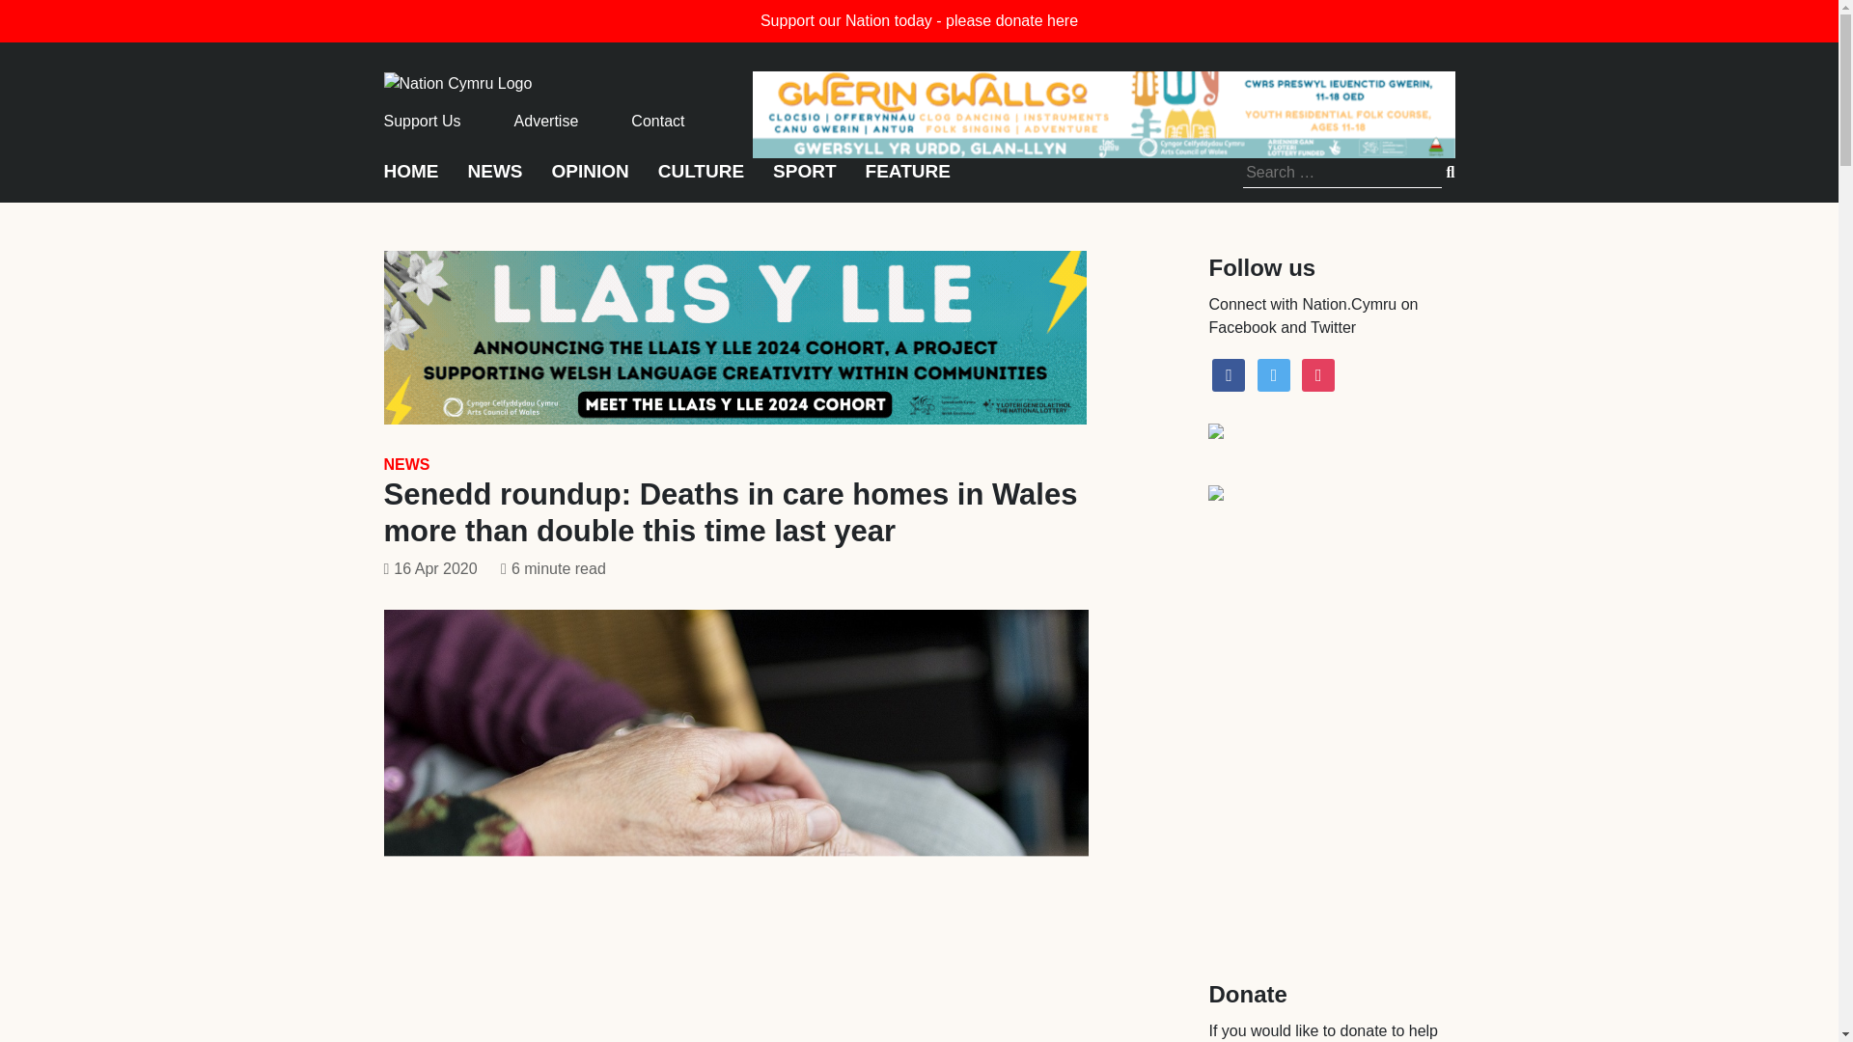 Image resolution: width=1853 pixels, height=1042 pixels. I want to click on CULTURE, so click(701, 179).